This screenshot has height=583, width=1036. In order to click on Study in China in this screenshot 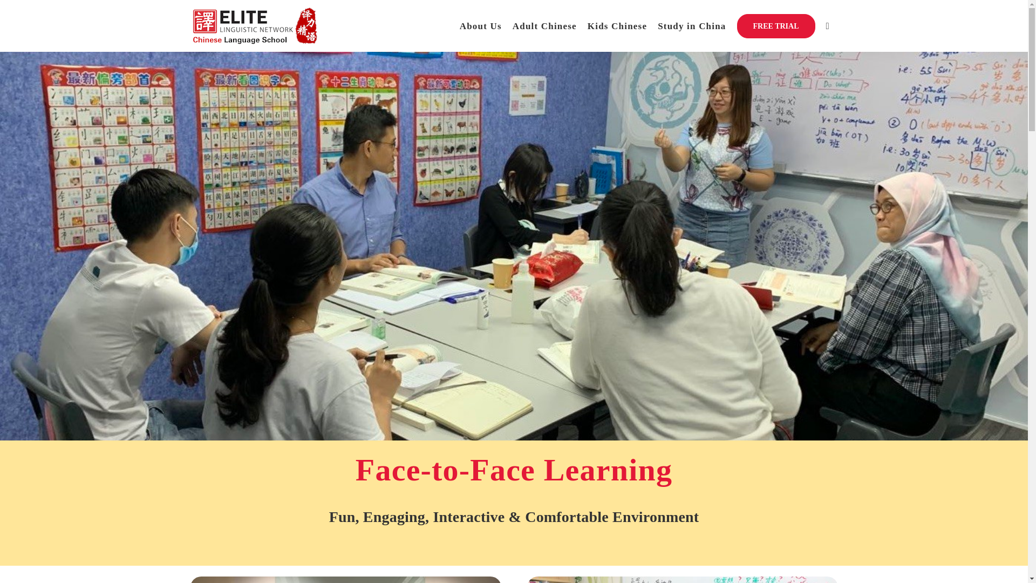, I will do `click(692, 26)`.